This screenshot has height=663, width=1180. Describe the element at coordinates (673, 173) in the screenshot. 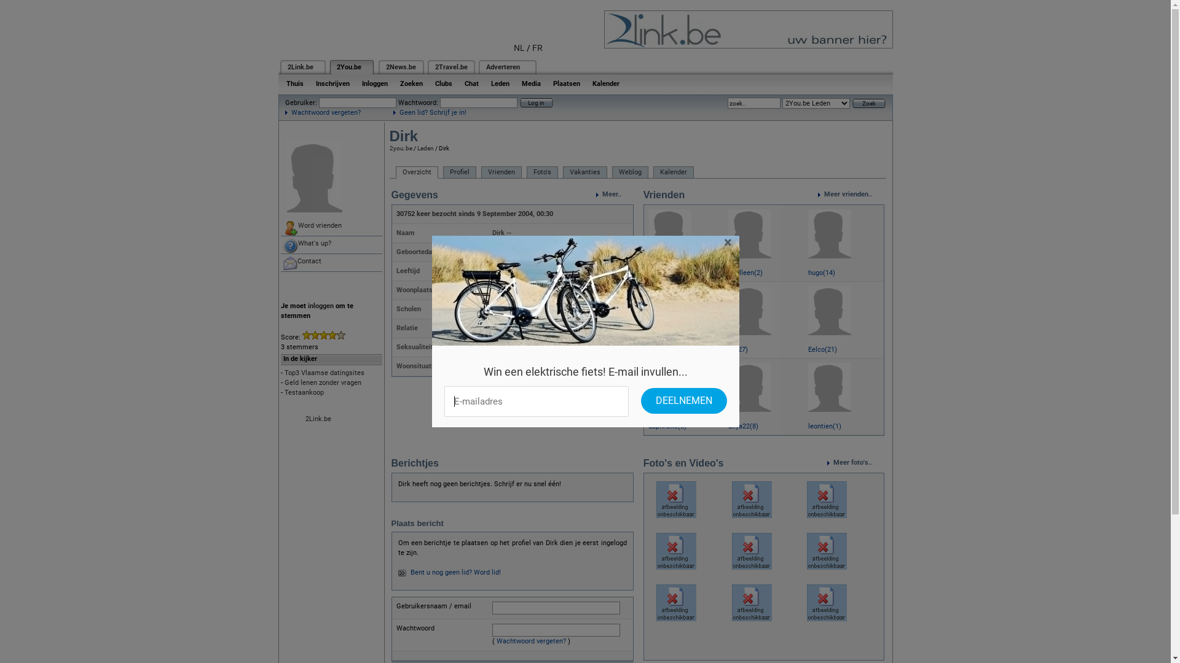

I see `Kalender` at that location.